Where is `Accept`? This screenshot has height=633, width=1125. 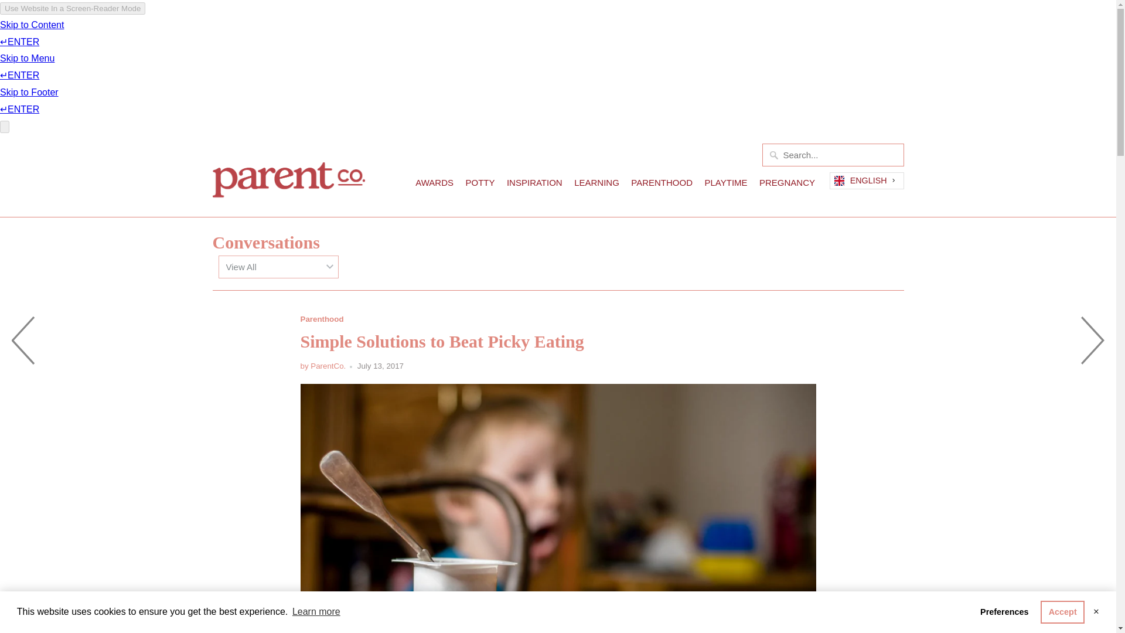 Accept is located at coordinates (1062, 611).